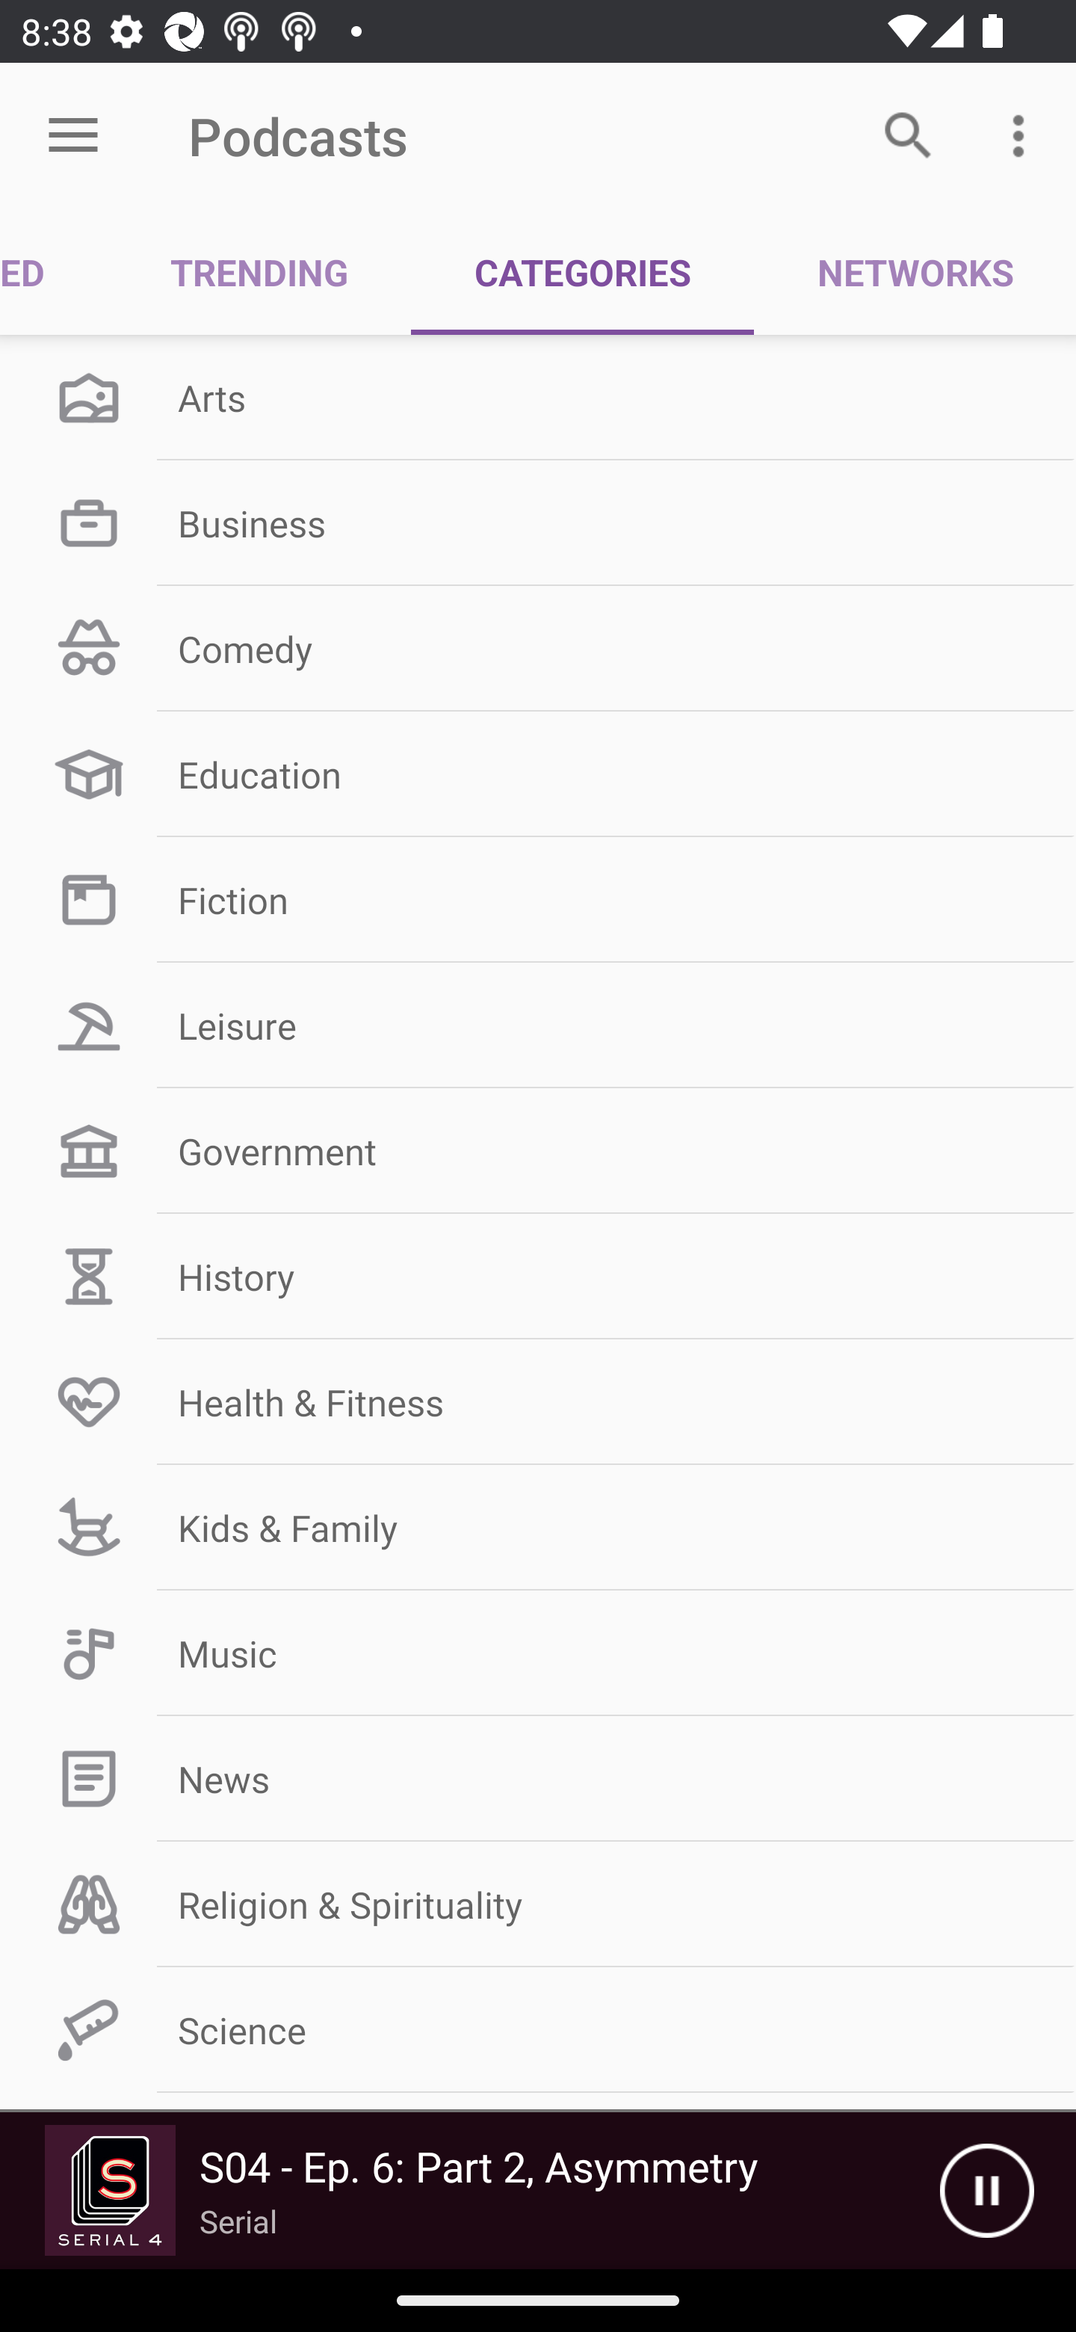 The width and height of the screenshot is (1076, 2332). Describe the element at coordinates (538, 1653) in the screenshot. I see `Music` at that location.